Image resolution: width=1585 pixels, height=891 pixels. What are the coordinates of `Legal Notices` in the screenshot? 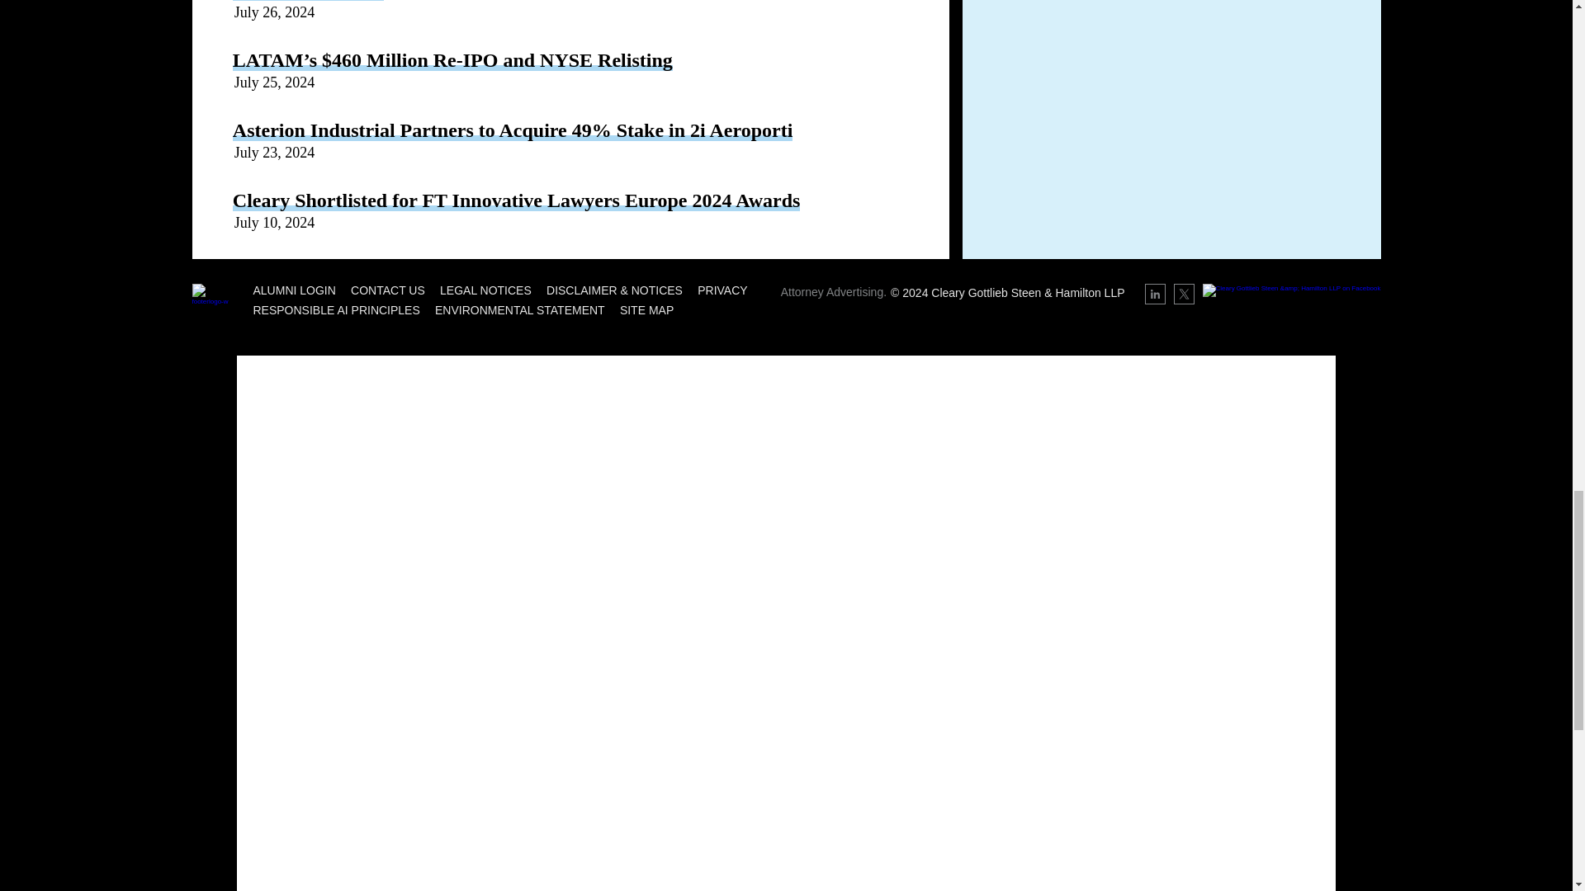 It's located at (485, 290).